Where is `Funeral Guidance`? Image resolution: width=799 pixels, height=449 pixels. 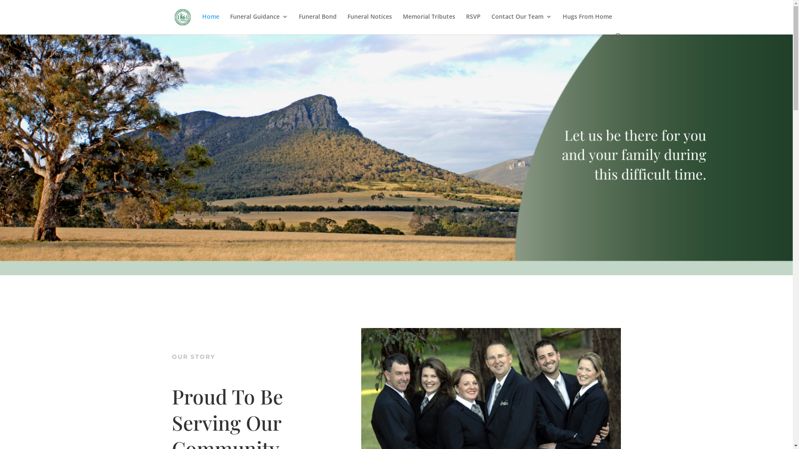
Funeral Guidance is located at coordinates (259, 23).